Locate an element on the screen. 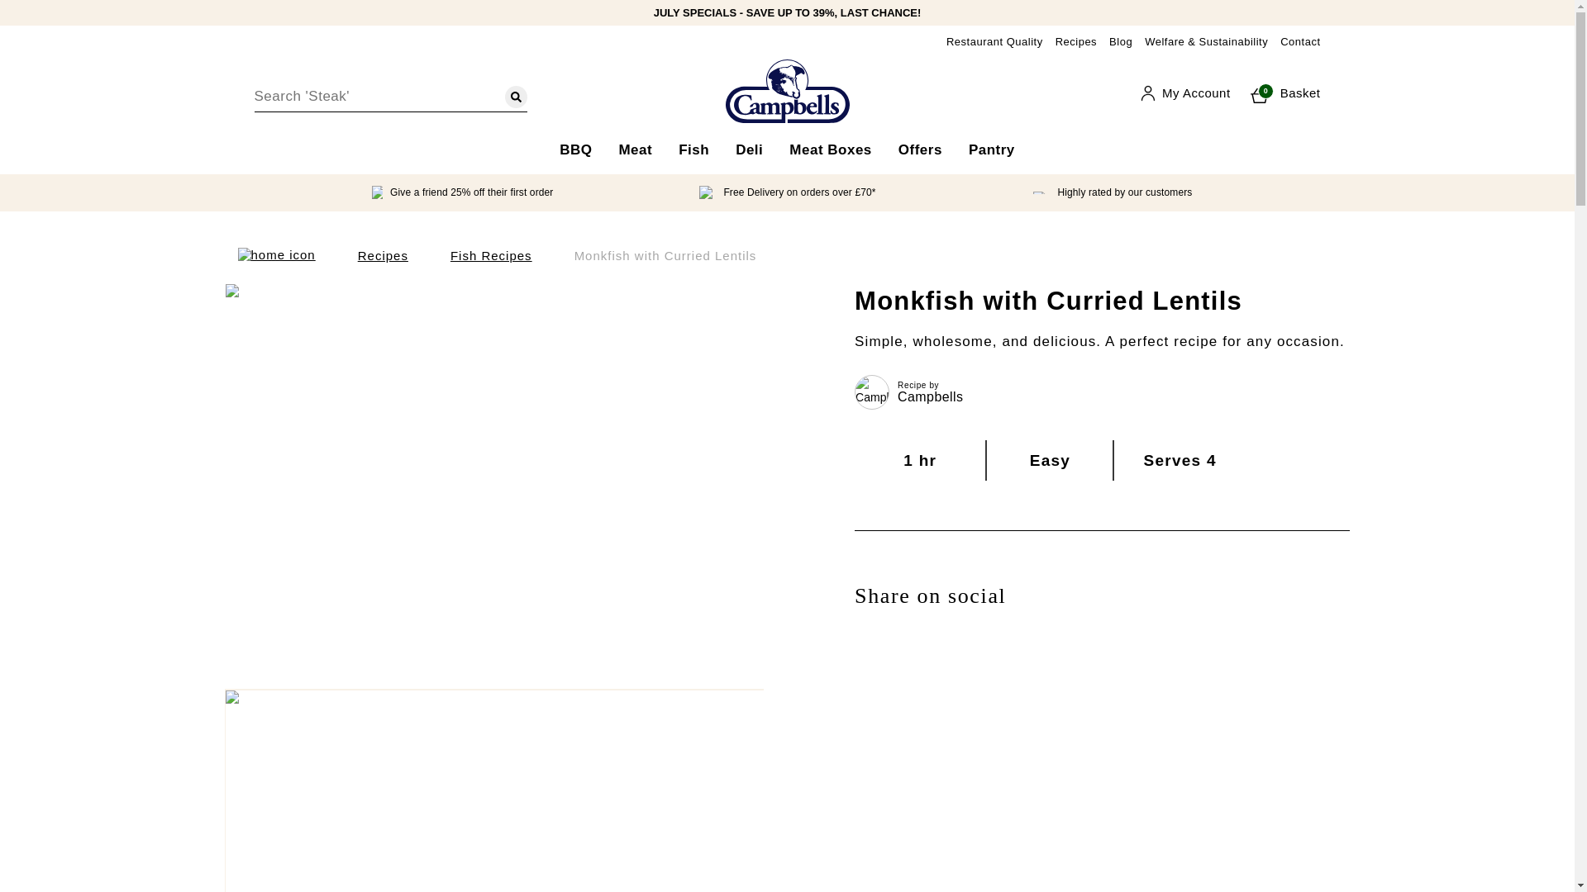 The height and width of the screenshot is (892, 1587). Basket is located at coordinates (1280, 93).